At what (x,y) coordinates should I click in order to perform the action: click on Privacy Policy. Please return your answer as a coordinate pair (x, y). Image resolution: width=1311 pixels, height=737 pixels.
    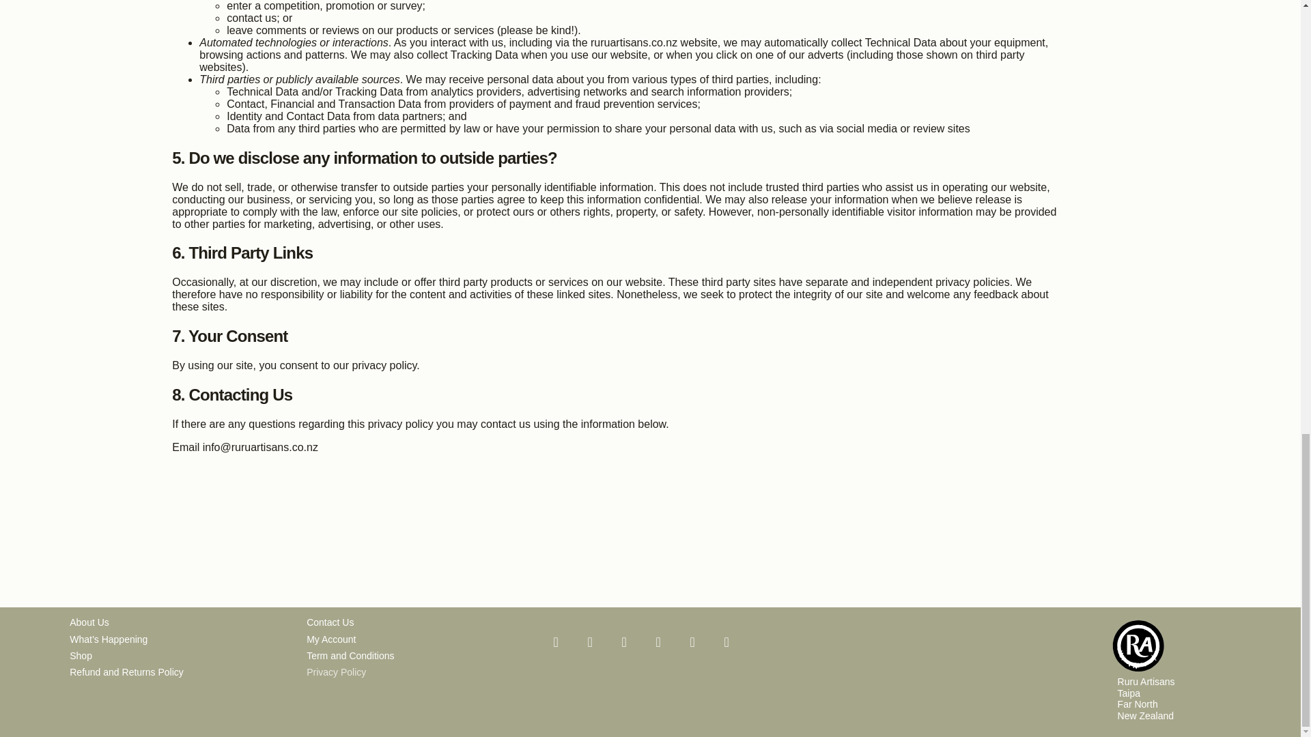
    Looking at the image, I should click on (413, 671).